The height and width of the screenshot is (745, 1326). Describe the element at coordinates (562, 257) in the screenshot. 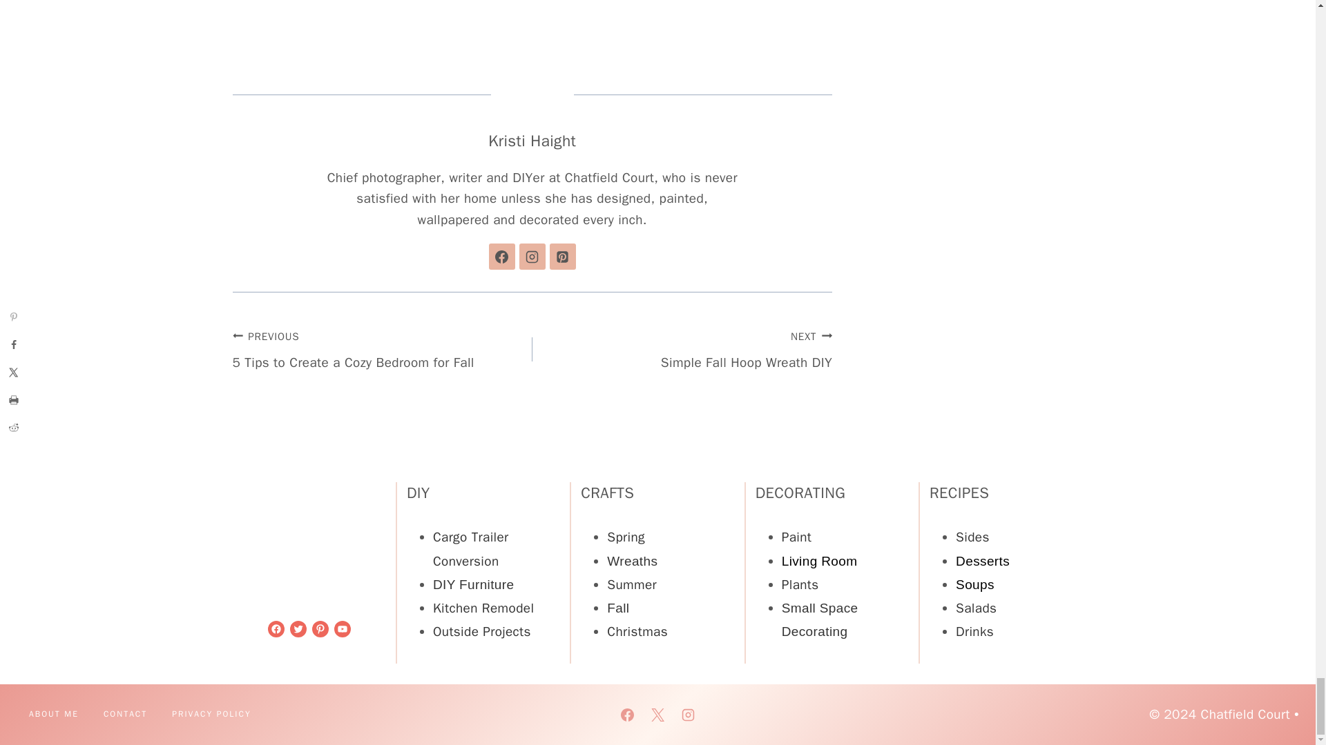

I see `Follow Kristi Haight on Pinterest` at that location.